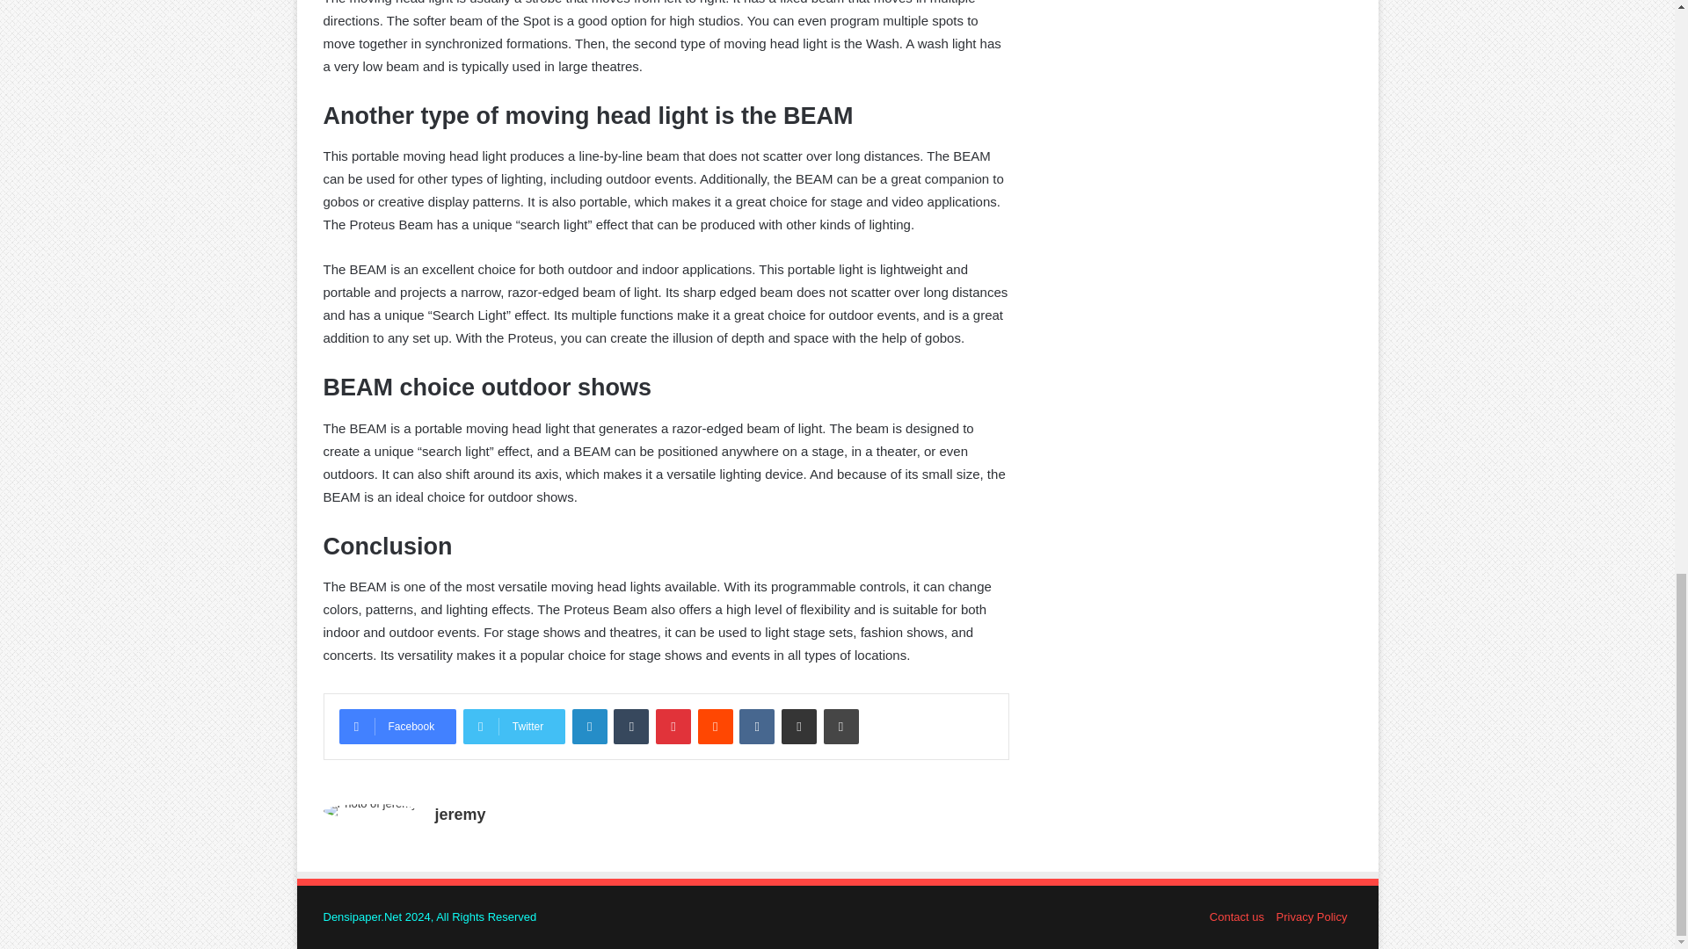 This screenshot has width=1688, height=949. What do you see at coordinates (631, 726) in the screenshot?
I see `Tumblr` at bounding box center [631, 726].